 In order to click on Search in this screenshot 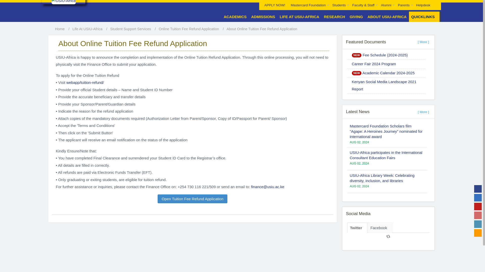, I will do `click(435, 2)`.